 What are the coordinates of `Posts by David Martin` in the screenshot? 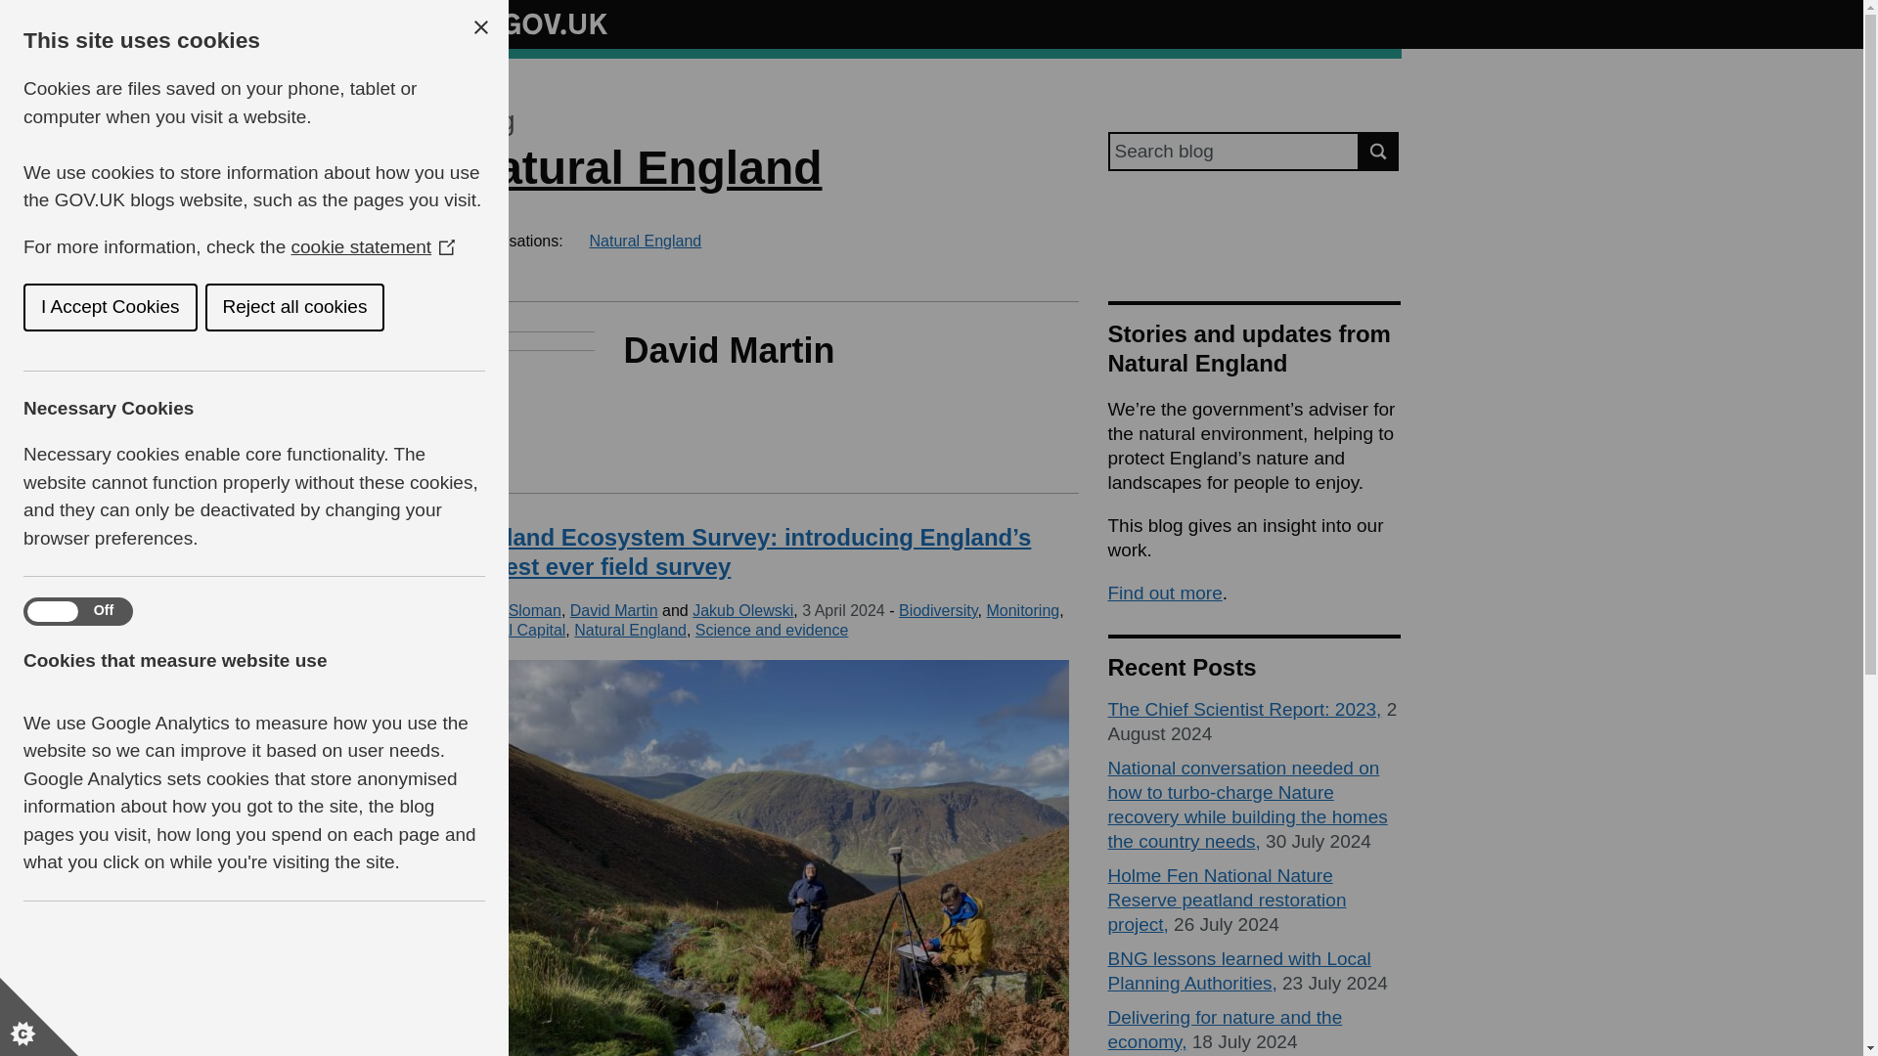 It's located at (614, 610).